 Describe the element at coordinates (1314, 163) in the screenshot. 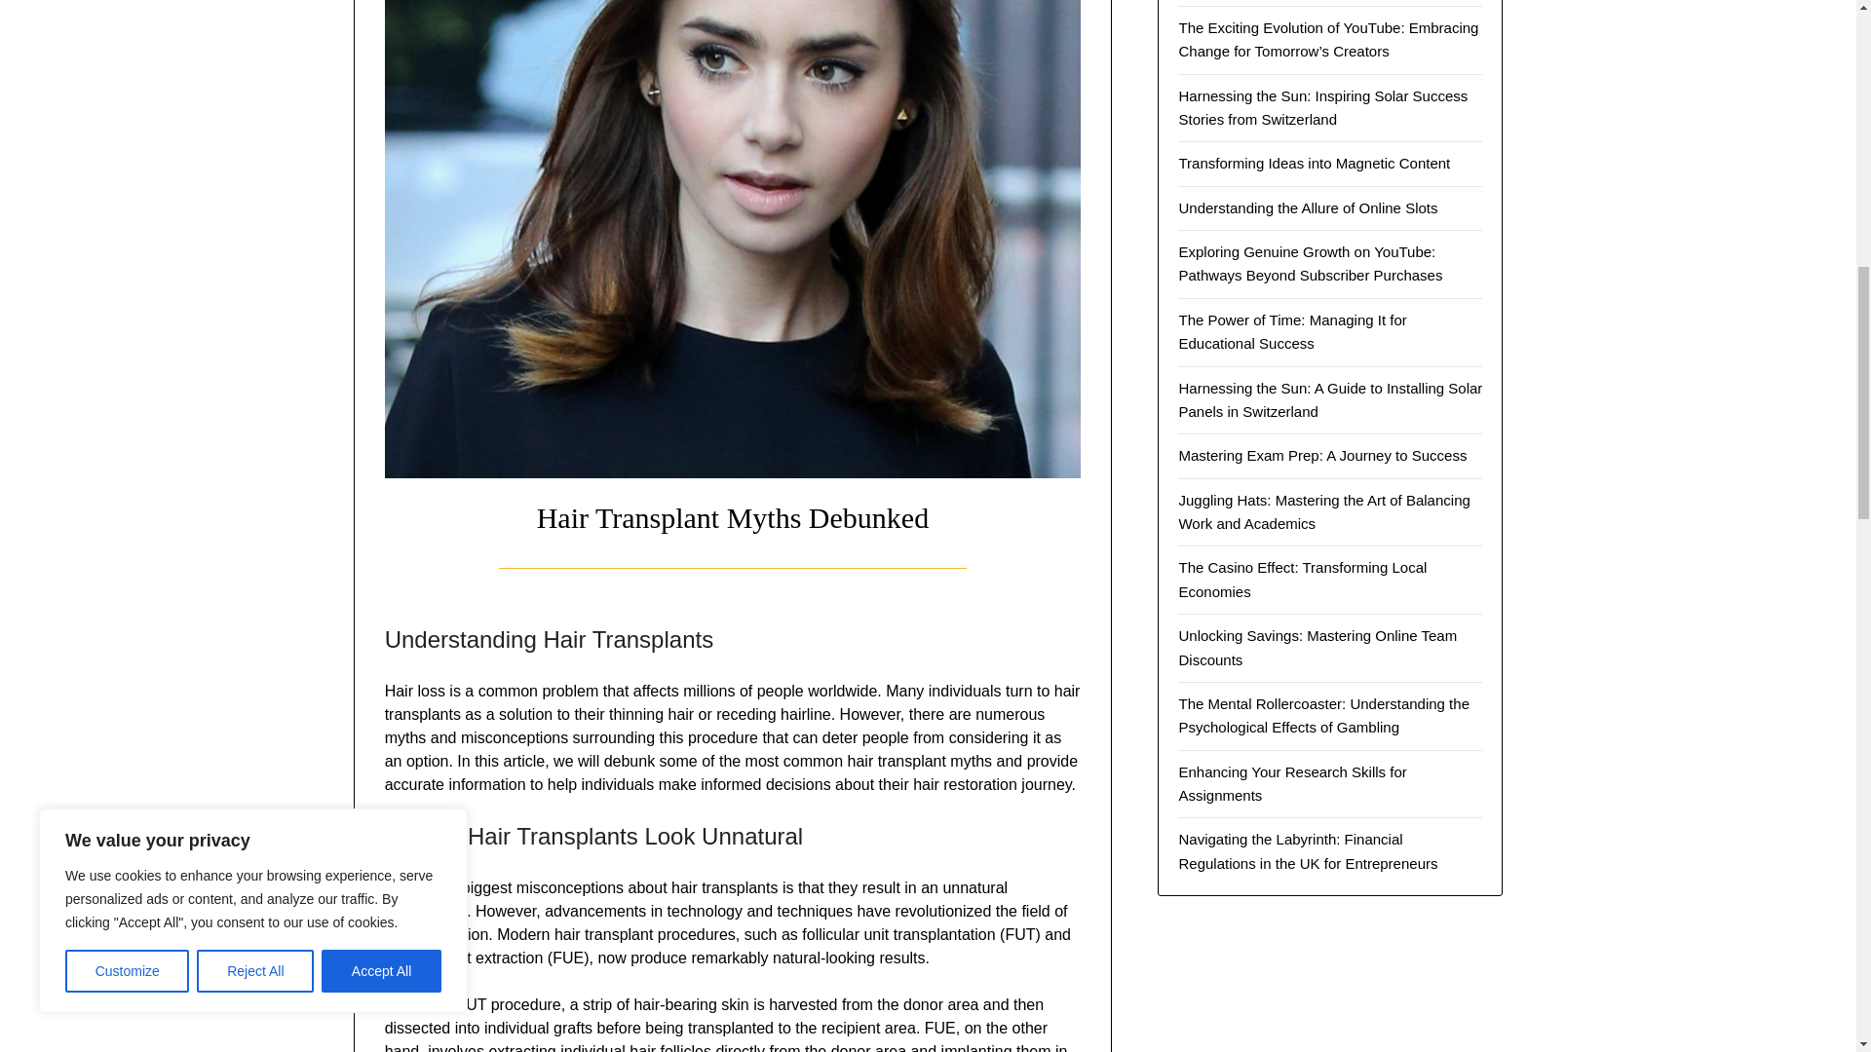

I see `Transforming Ideas into Magnetic Content` at that location.